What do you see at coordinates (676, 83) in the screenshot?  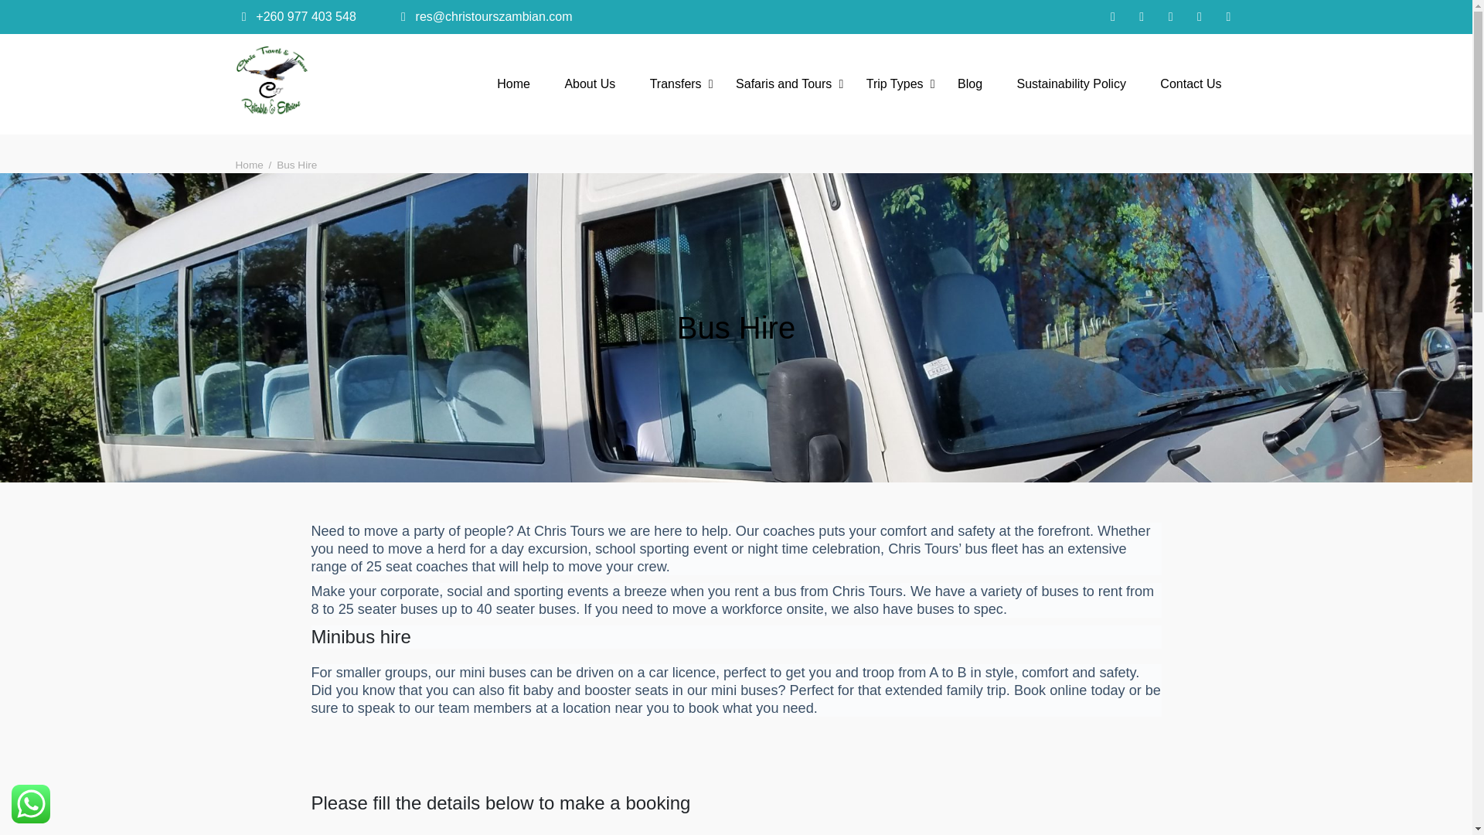 I see `Transfers` at bounding box center [676, 83].